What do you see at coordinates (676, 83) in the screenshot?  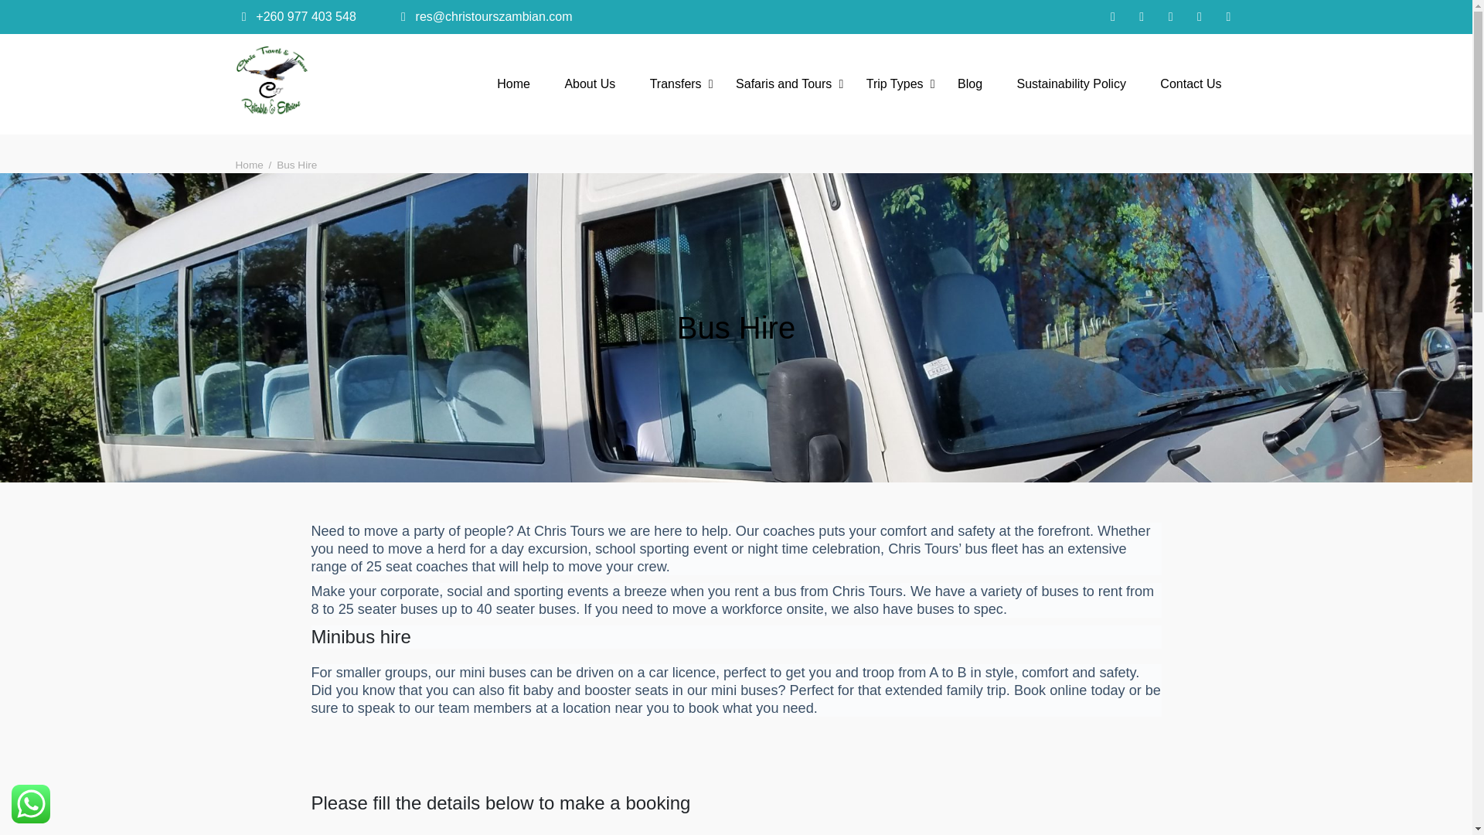 I see `Transfers` at bounding box center [676, 83].